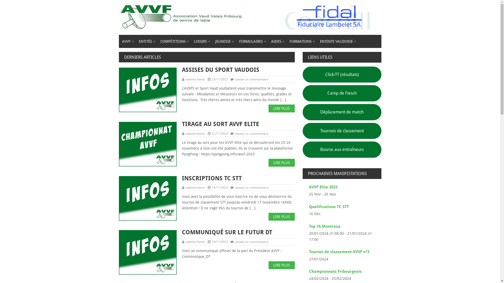  What do you see at coordinates (195, 134) in the screenshot?
I see `valentin.henin` at bounding box center [195, 134].